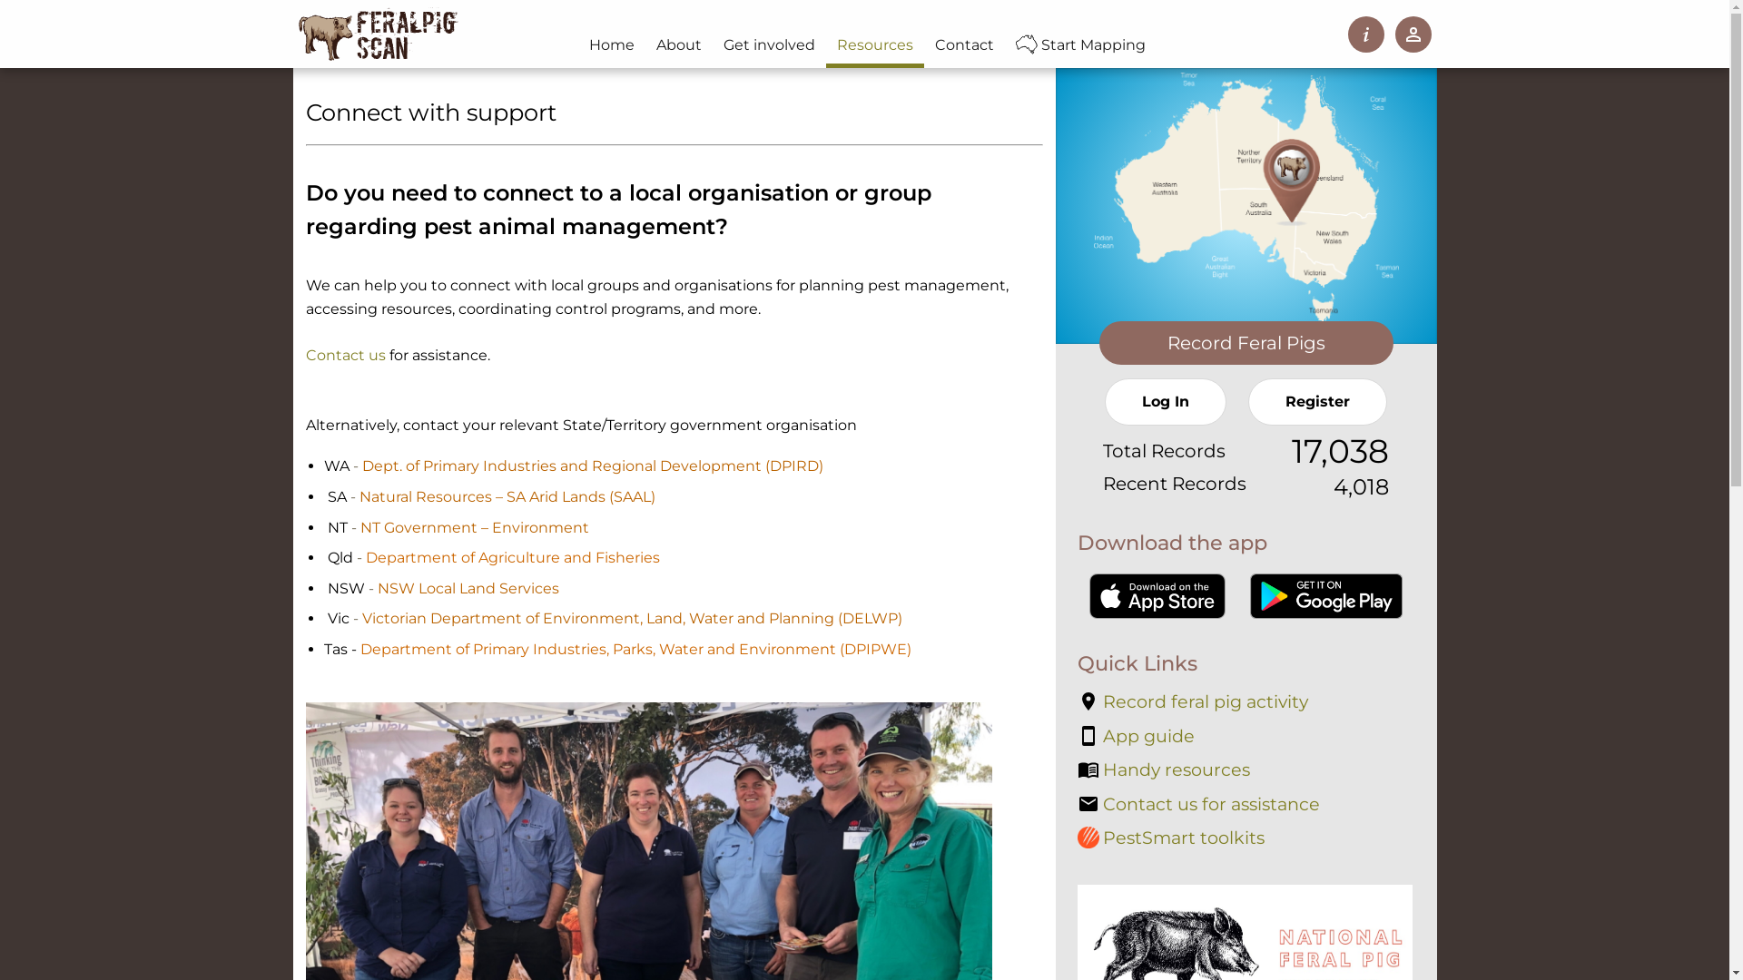 This screenshot has width=1743, height=980. What do you see at coordinates (325, 528) in the screenshot?
I see ` ` at bounding box center [325, 528].